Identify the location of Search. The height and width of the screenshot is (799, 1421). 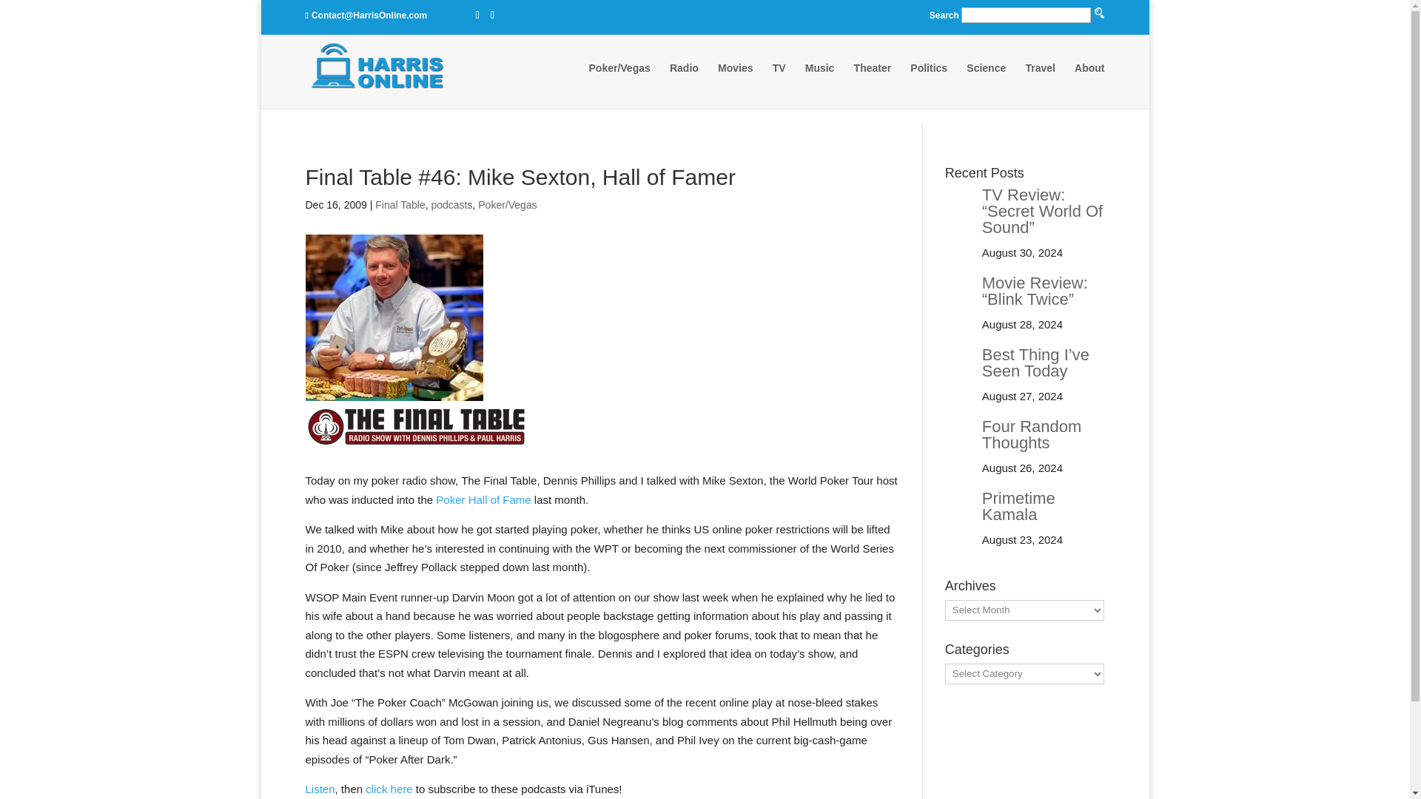
(771, 126).